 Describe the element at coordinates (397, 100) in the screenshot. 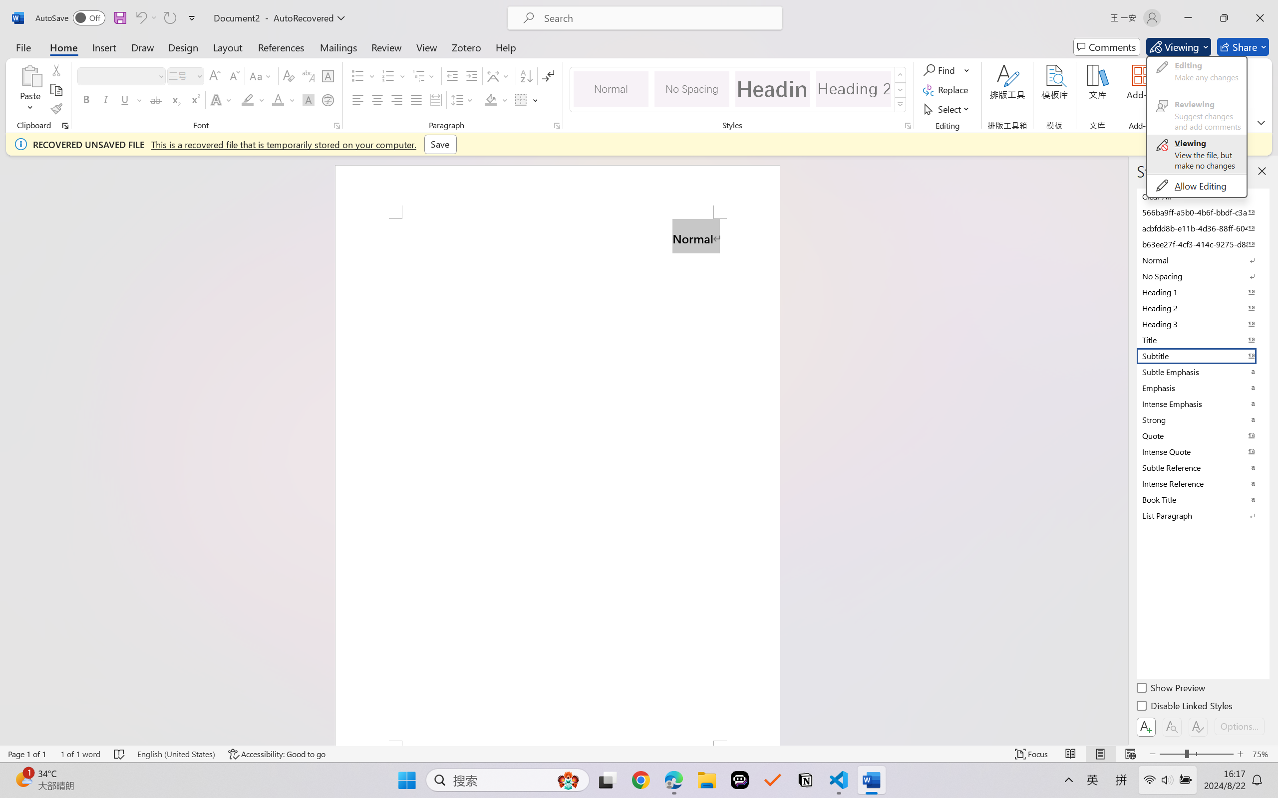

I see `Align Right` at that location.